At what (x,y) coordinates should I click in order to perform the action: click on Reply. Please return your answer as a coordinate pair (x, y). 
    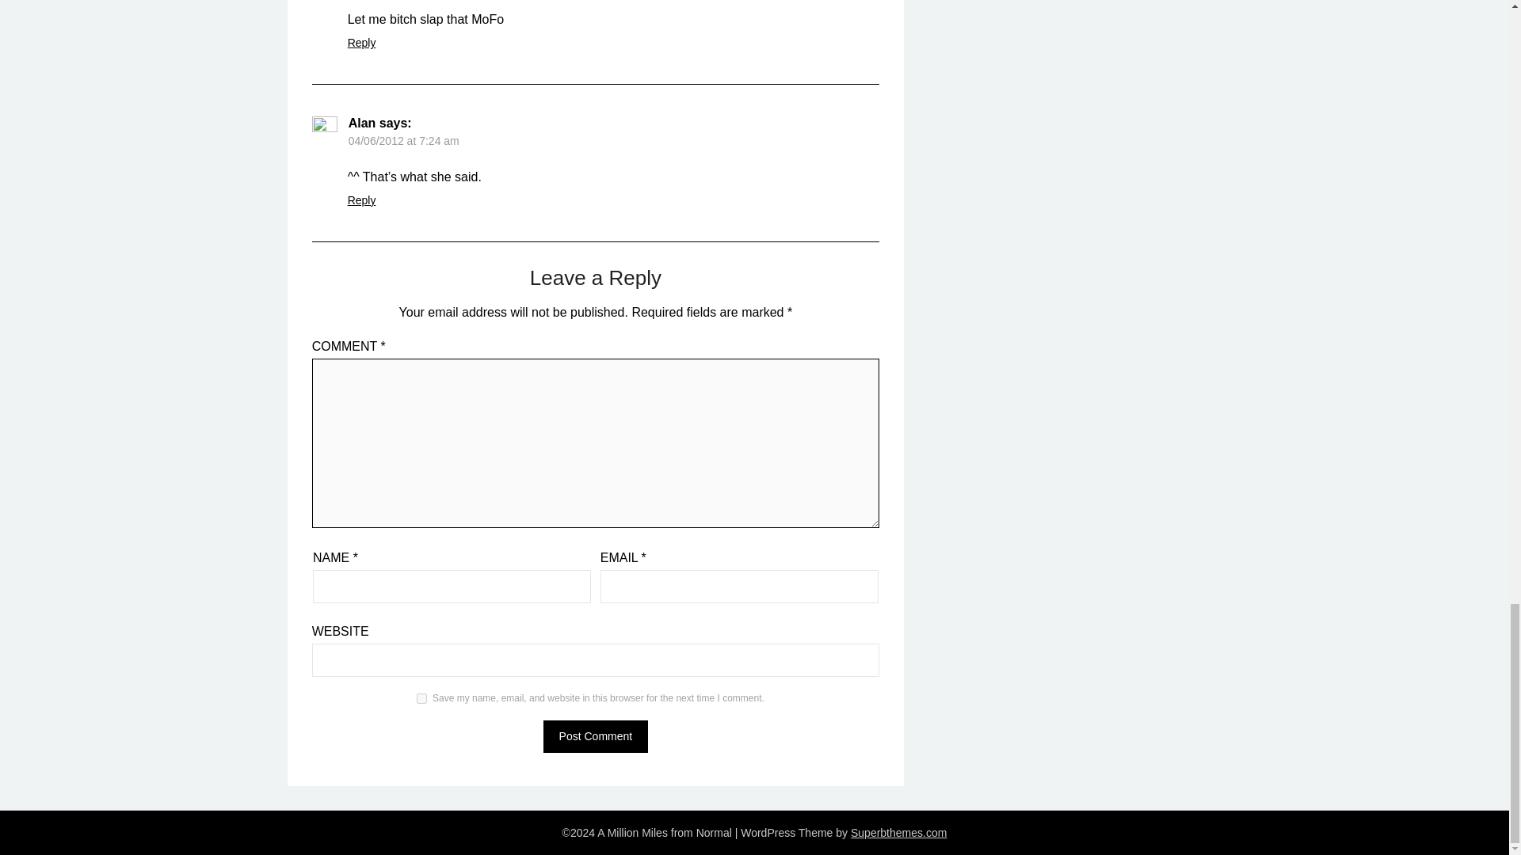
    Looking at the image, I should click on (361, 43).